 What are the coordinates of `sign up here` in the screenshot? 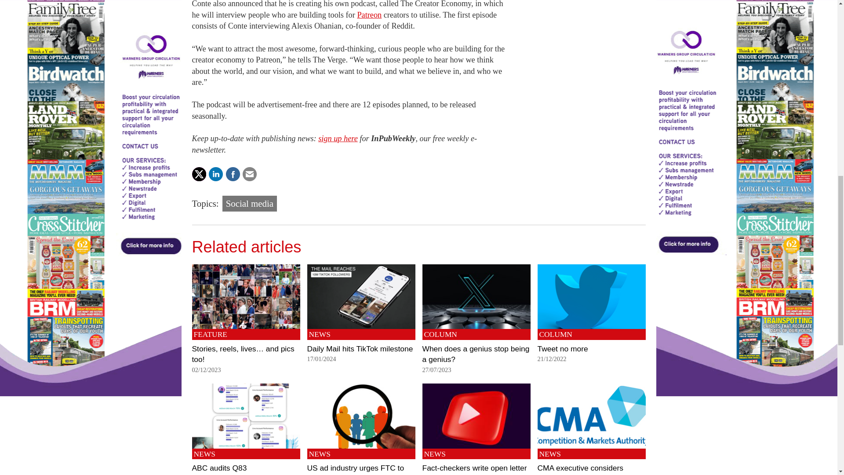 It's located at (338, 138).